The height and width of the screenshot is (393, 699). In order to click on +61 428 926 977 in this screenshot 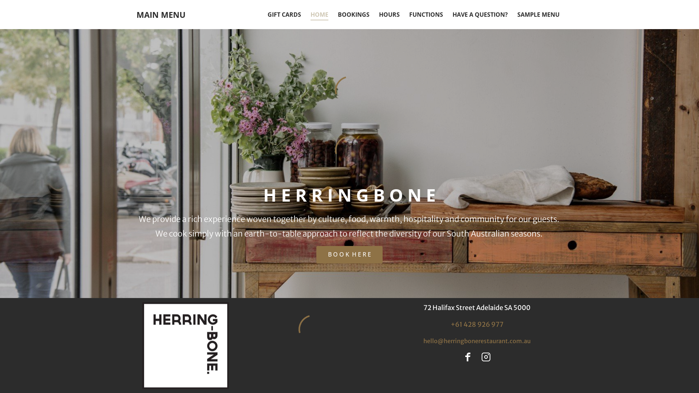, I will do `click(477, 325)`.